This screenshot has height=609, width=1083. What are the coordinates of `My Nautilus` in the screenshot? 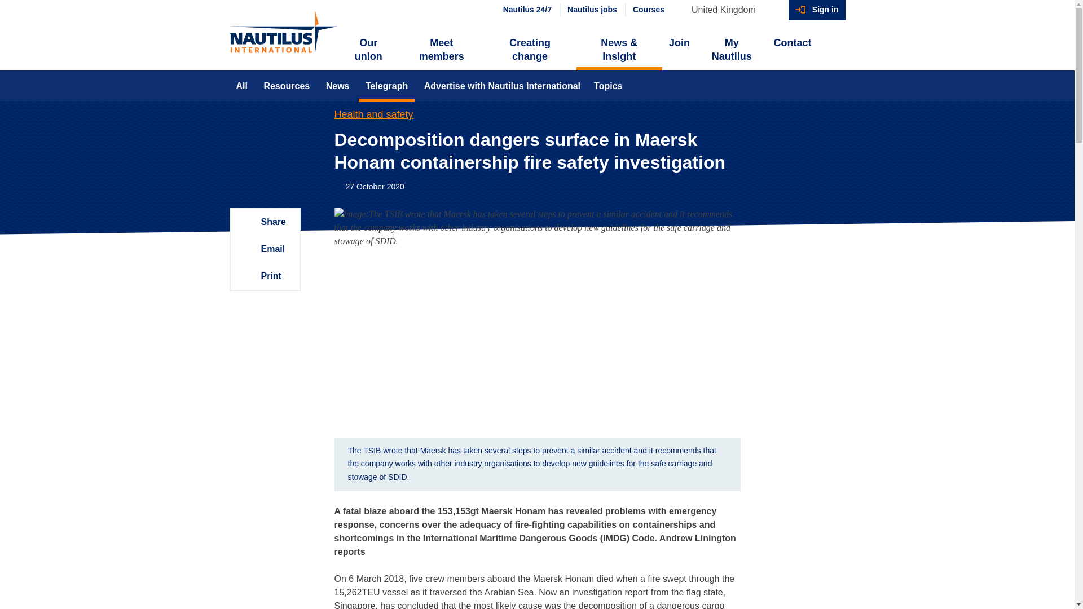 It's located at (731, 50).